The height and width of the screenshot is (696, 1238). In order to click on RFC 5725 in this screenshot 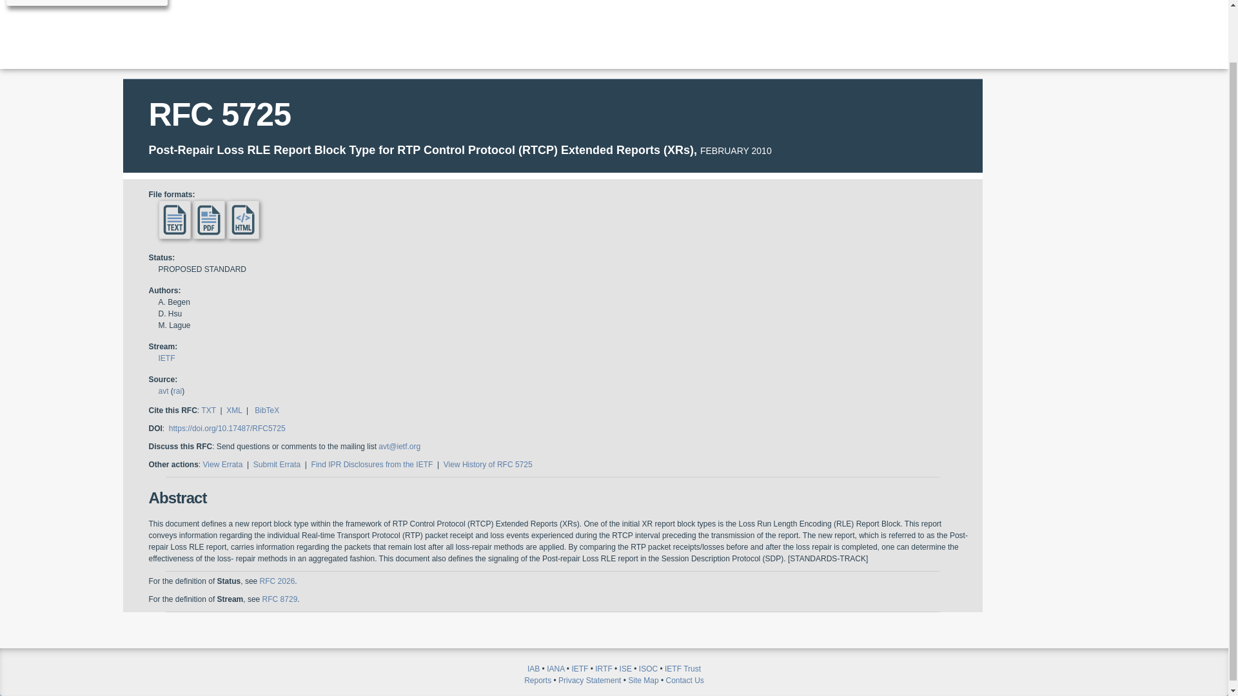, I will do `click(219, 115)`.